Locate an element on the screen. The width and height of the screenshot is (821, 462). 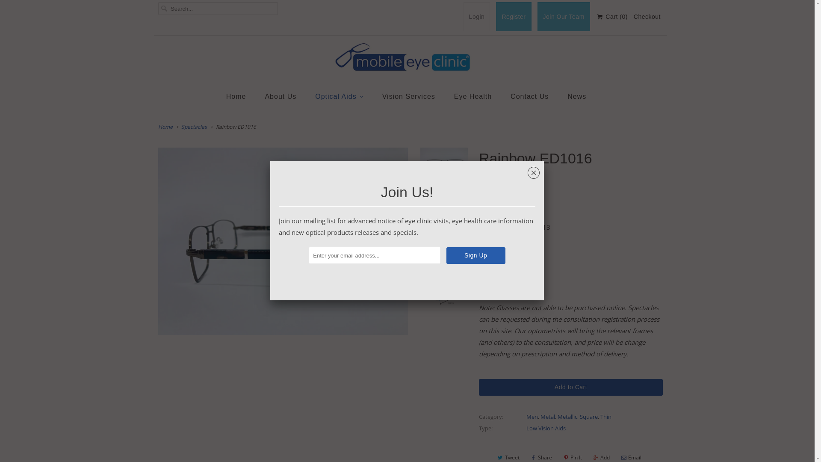
Add to Cart is located at coordinates (571, 388).